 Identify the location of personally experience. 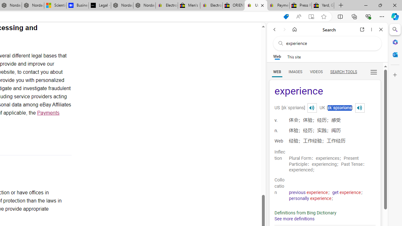
(310, 198).